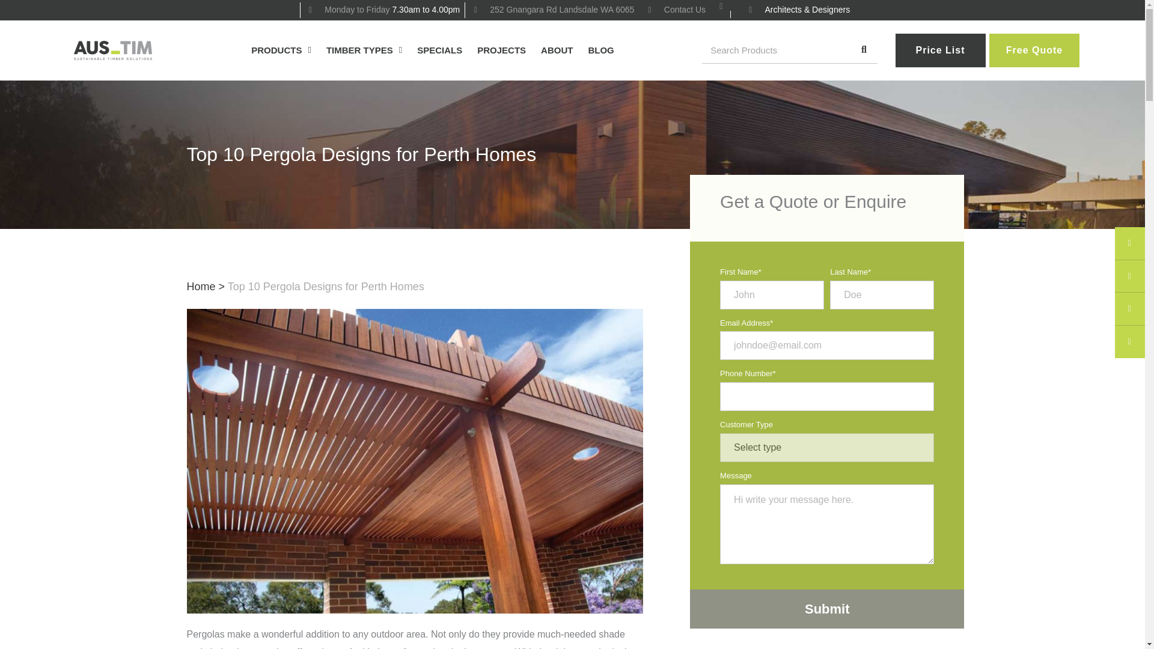 The height and width of the screenshot is (649, 1154). Describe the element at coordinates (112, 50) in the screenshot. I see `austim logo` at that location.